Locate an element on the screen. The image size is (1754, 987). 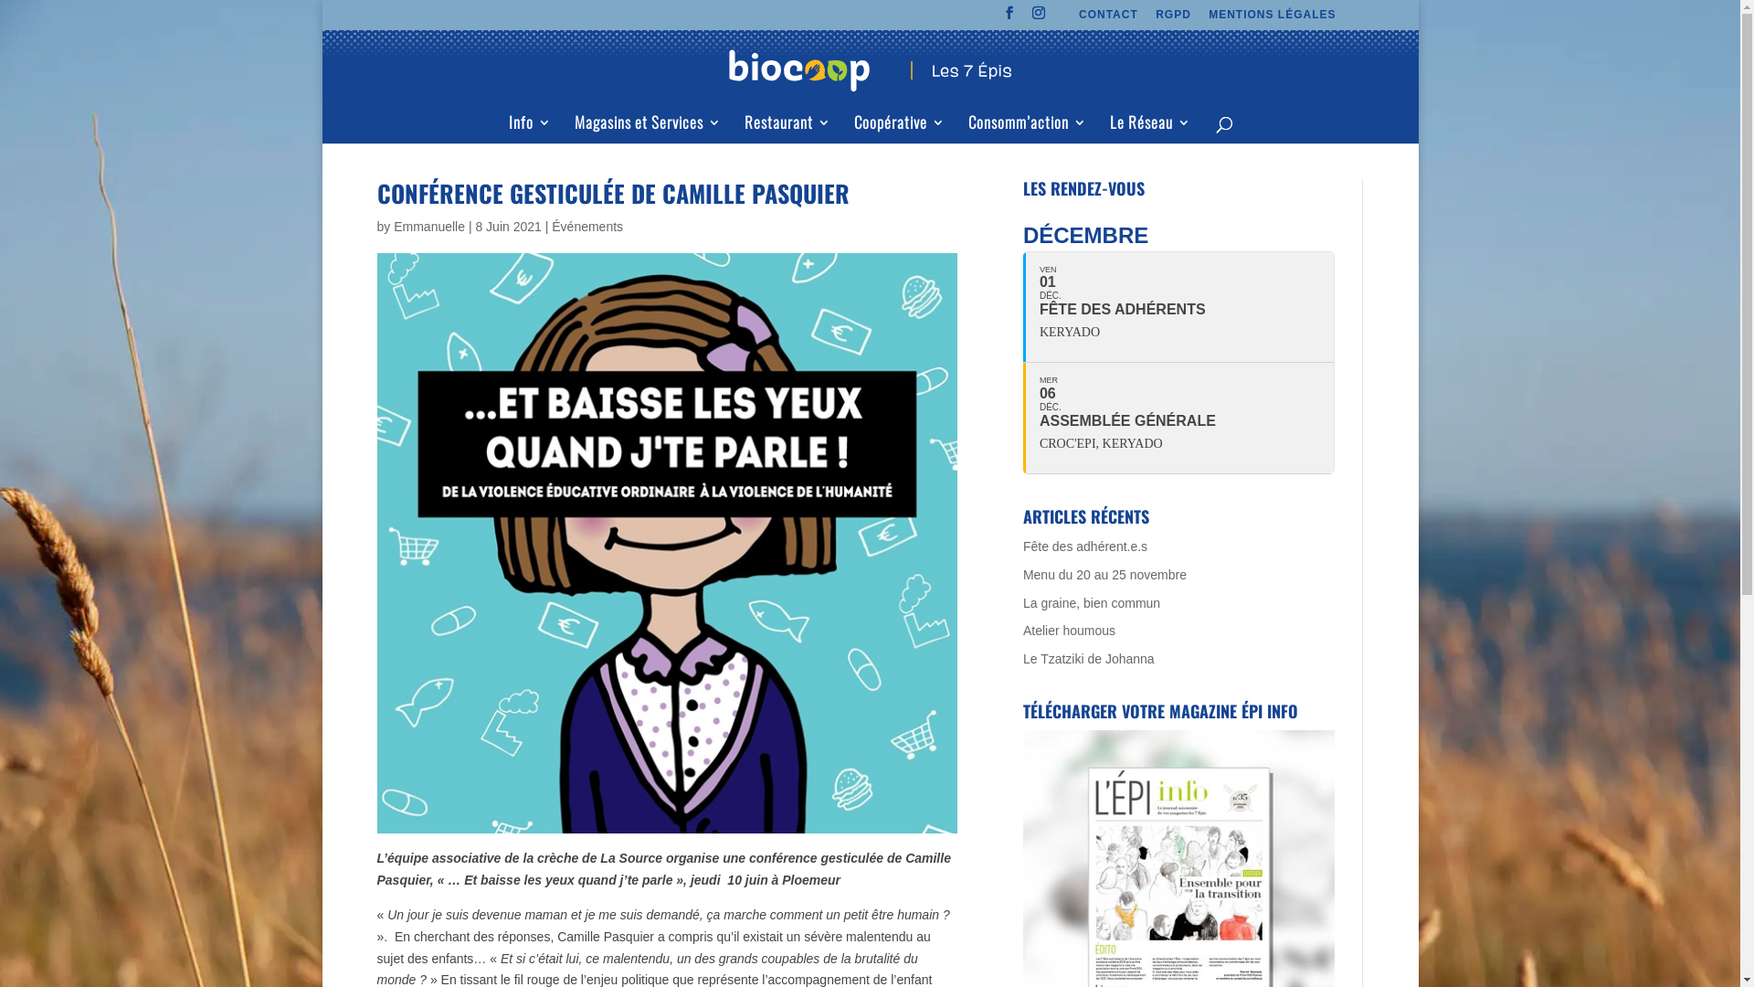
Lien Instagram alt= is located at coordinates (1040, 18).